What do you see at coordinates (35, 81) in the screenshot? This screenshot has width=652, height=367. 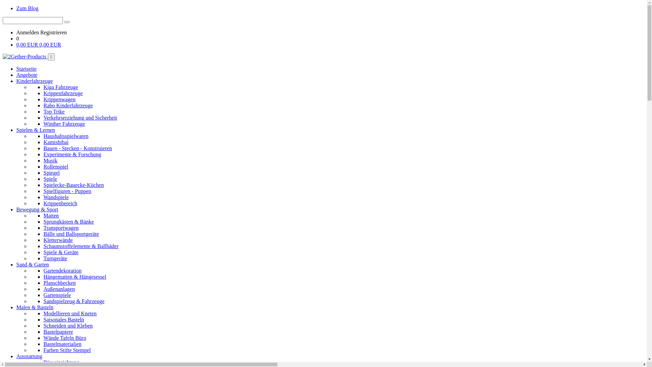 I see `Kinderfahrzeuge` at bounding box center [35, 81].